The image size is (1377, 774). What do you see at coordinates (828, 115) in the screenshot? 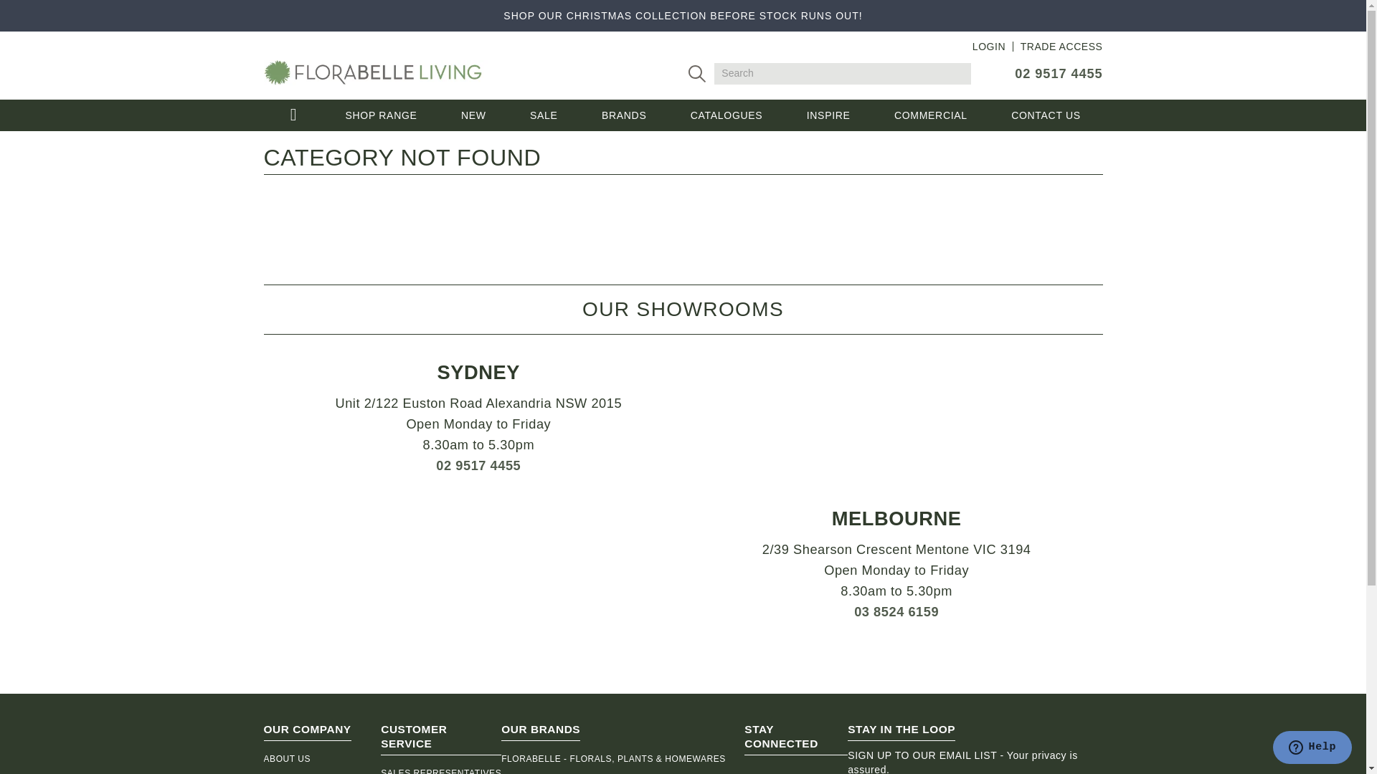
I see `INSPIRE` at bounding box center [828, 115].